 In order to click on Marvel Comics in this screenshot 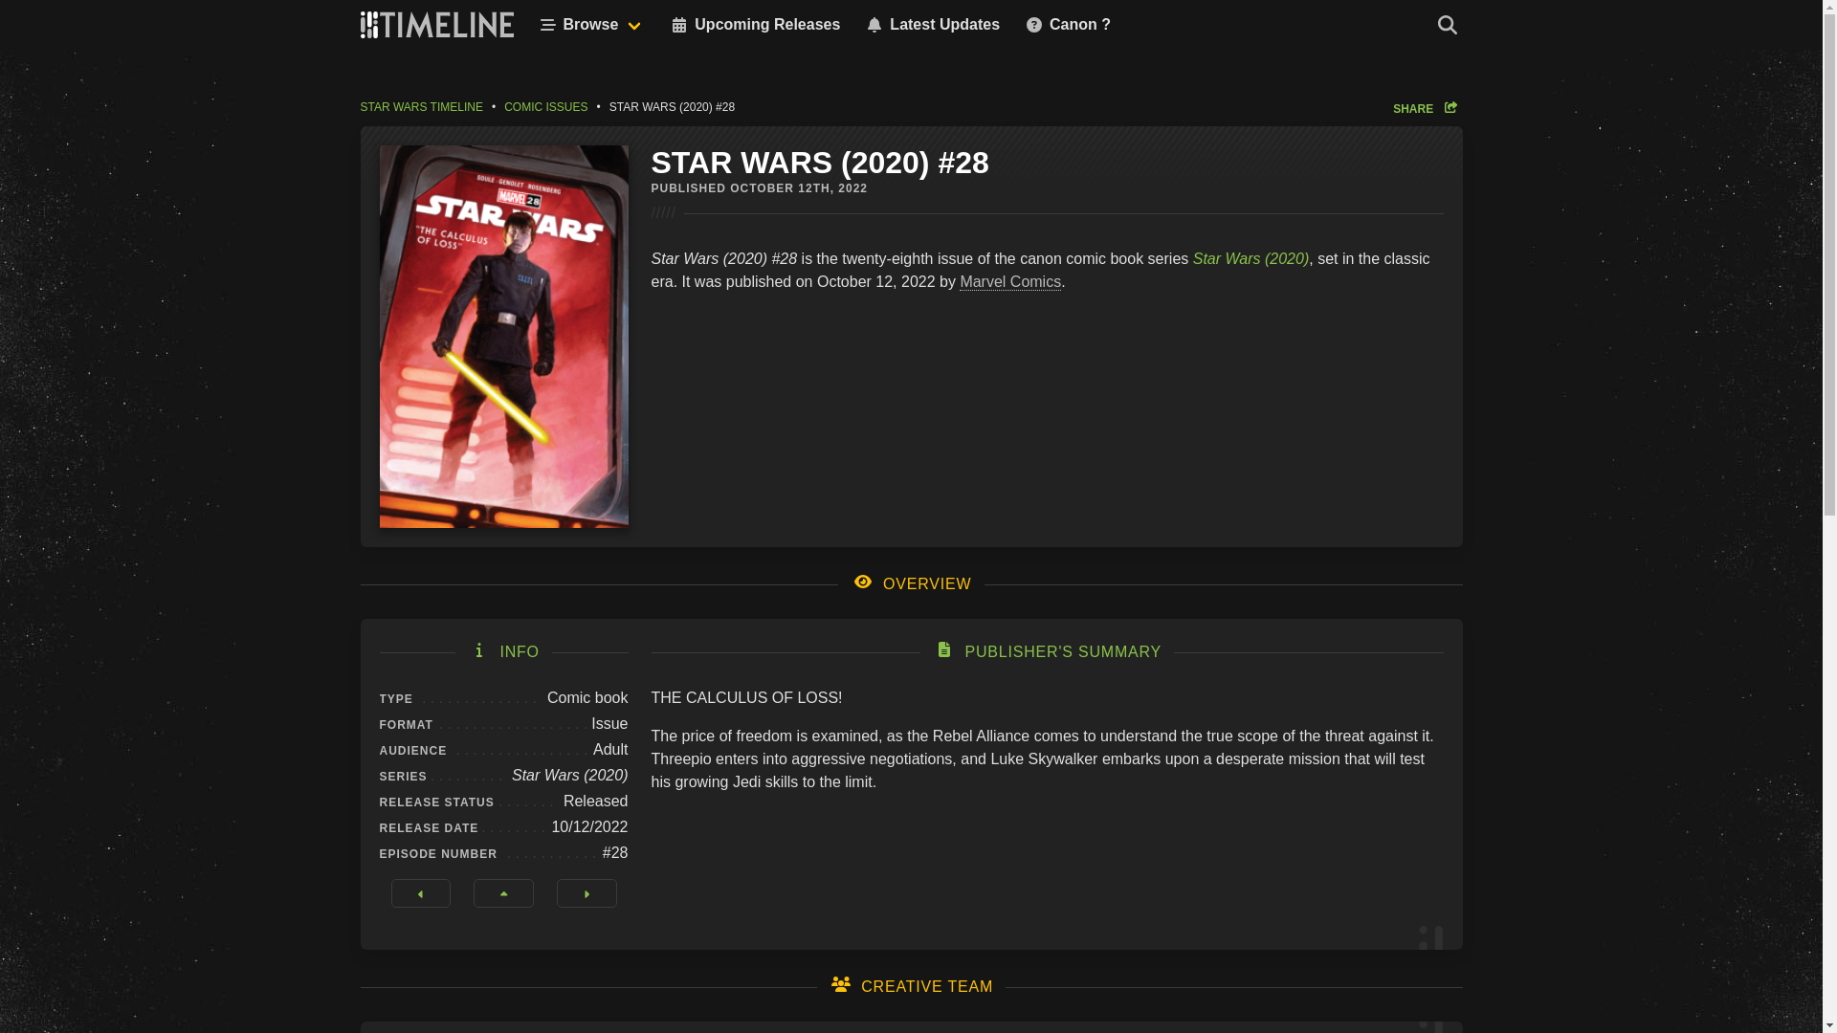, I will do `click(1010, 281)`.